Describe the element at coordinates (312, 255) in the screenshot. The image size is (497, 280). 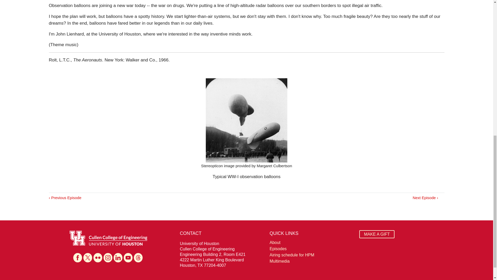
I see `Airing schedule for HPM` at that location.